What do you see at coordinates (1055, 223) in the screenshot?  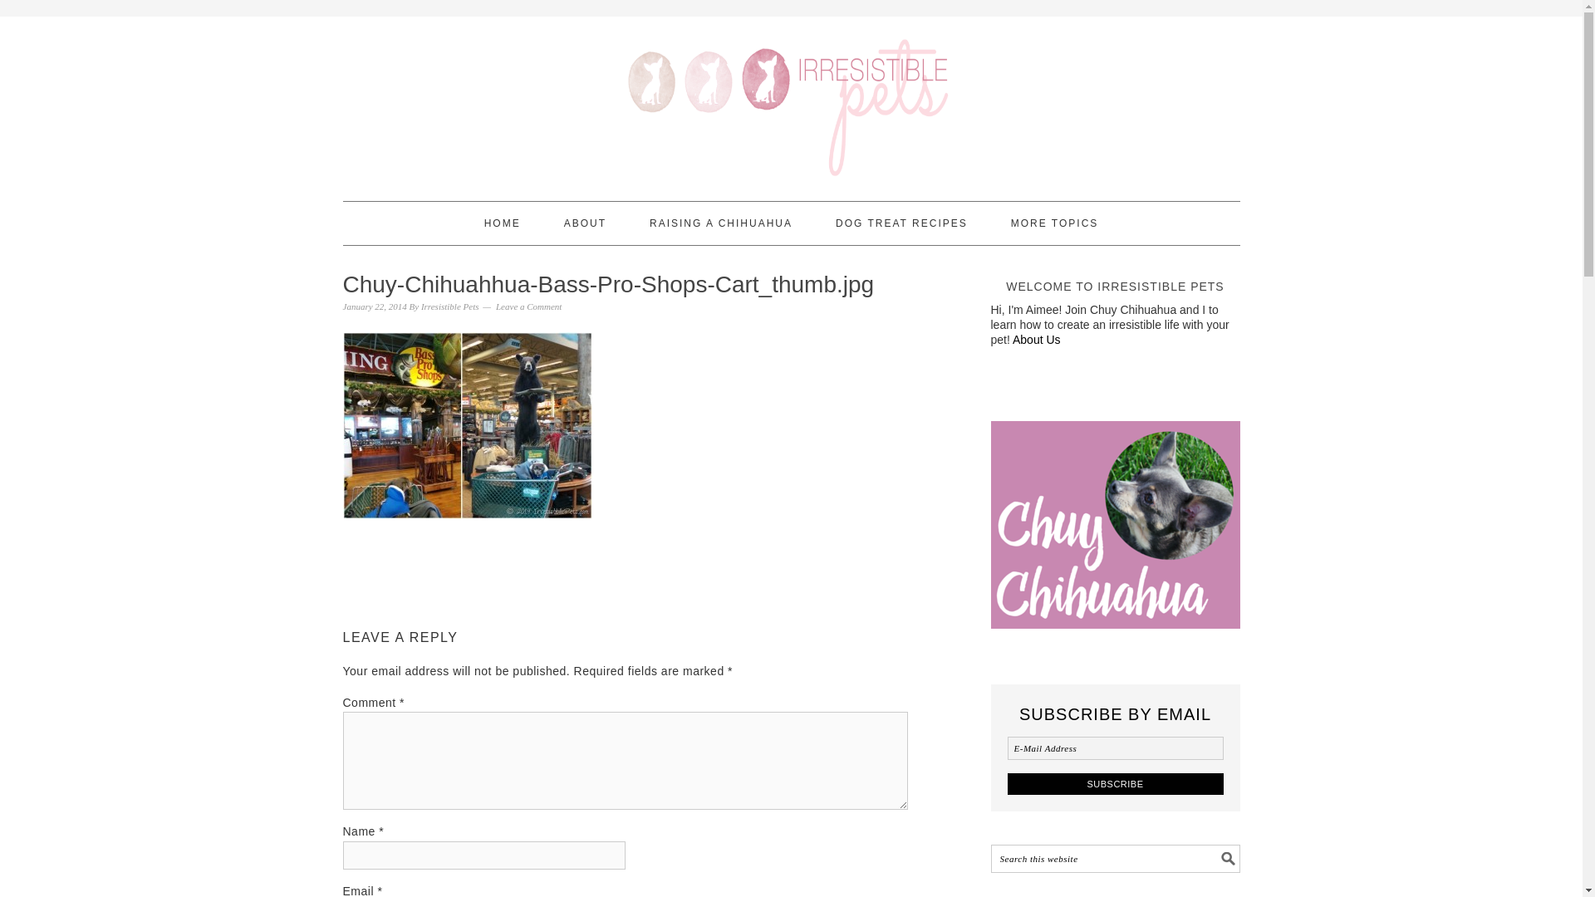 I see `MORE TOPICS` at bounding box center [1055, 223].